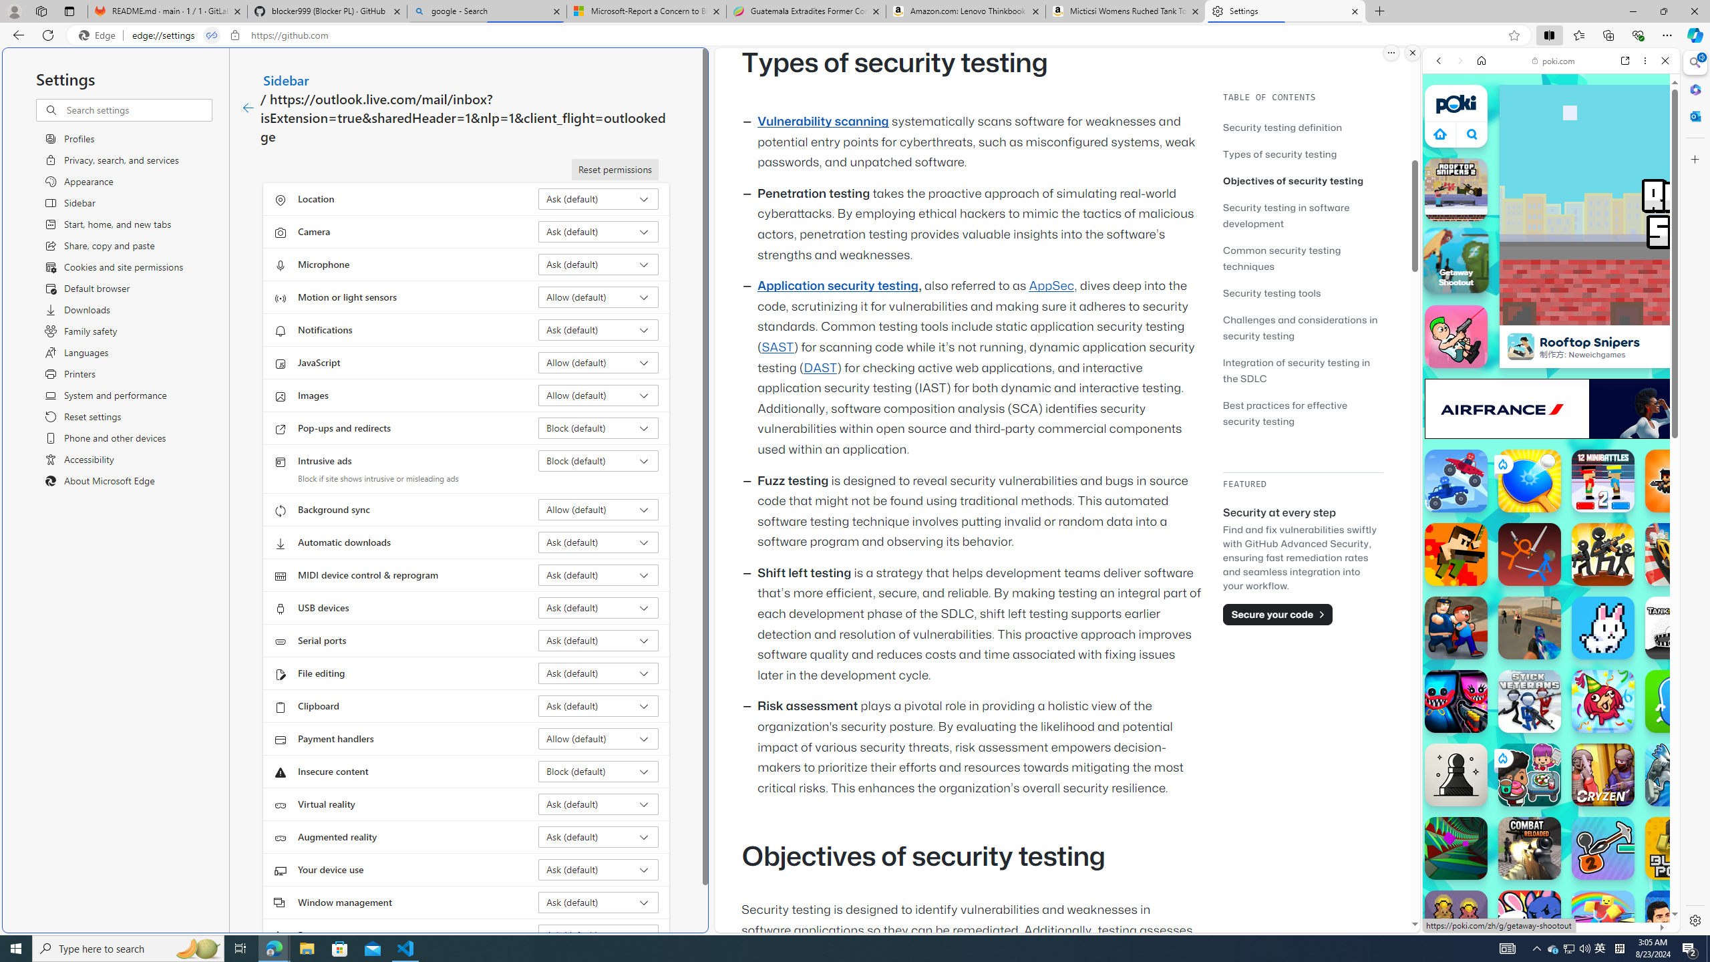 This screenshot has height=962, width=1710. I want to click on Hills of Steel, so click(1473, 675).